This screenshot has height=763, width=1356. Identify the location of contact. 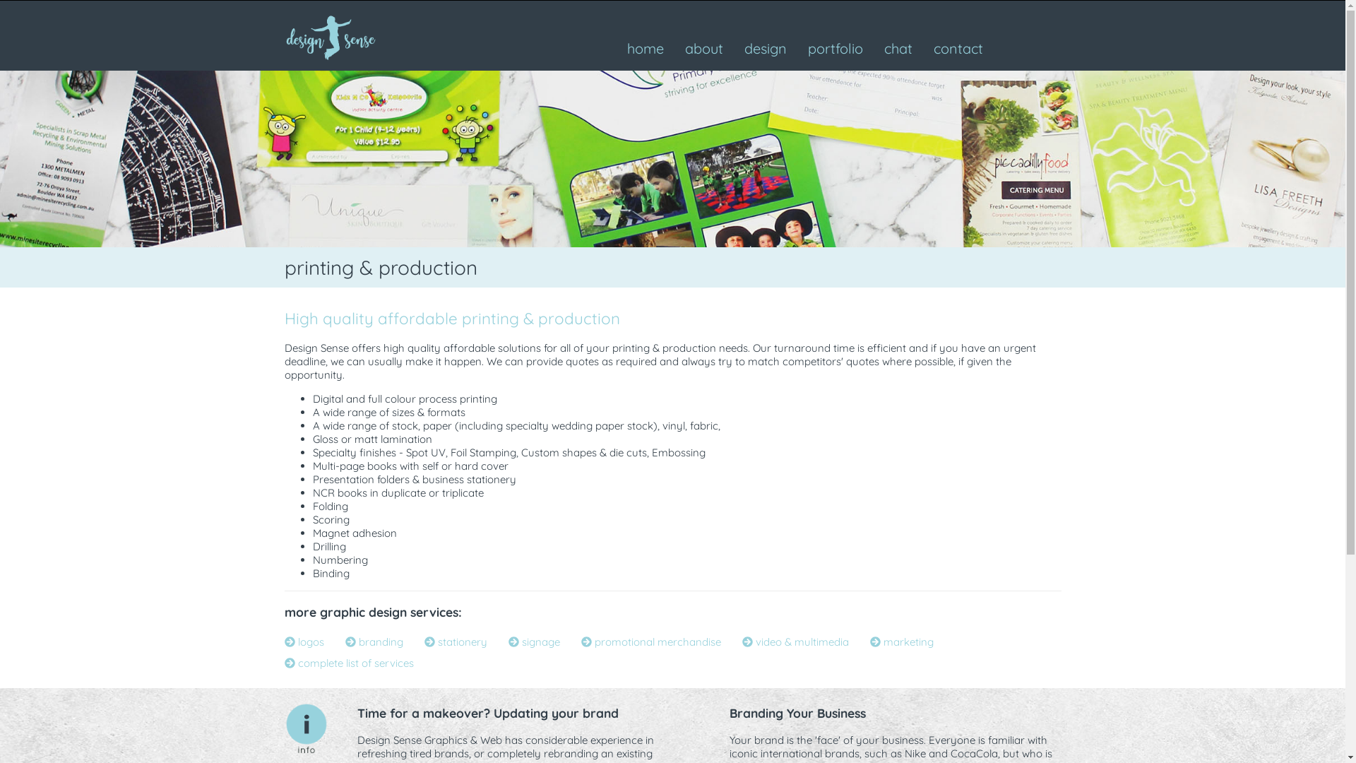
(958, 48).